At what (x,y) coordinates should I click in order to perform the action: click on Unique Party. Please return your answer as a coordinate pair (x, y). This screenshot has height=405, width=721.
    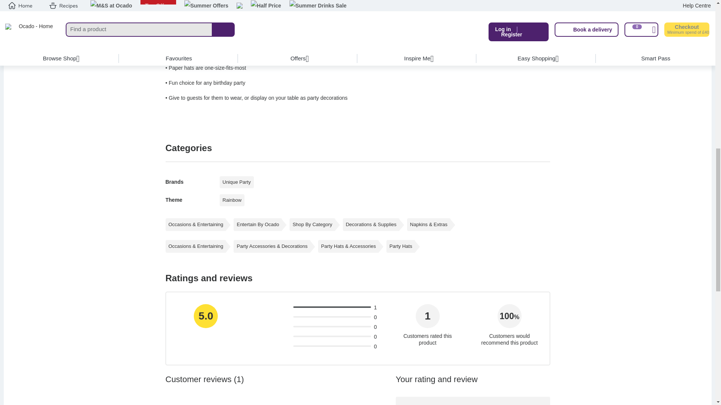
    Looking at the image, I should click on (236, 182).